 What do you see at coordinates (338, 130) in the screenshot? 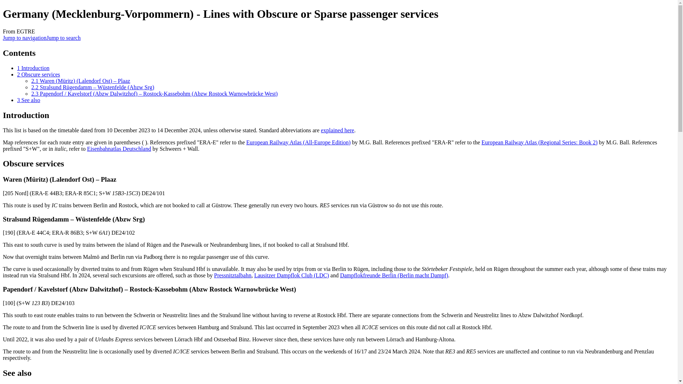
I see `explained here` at bounding box center [338, 130].